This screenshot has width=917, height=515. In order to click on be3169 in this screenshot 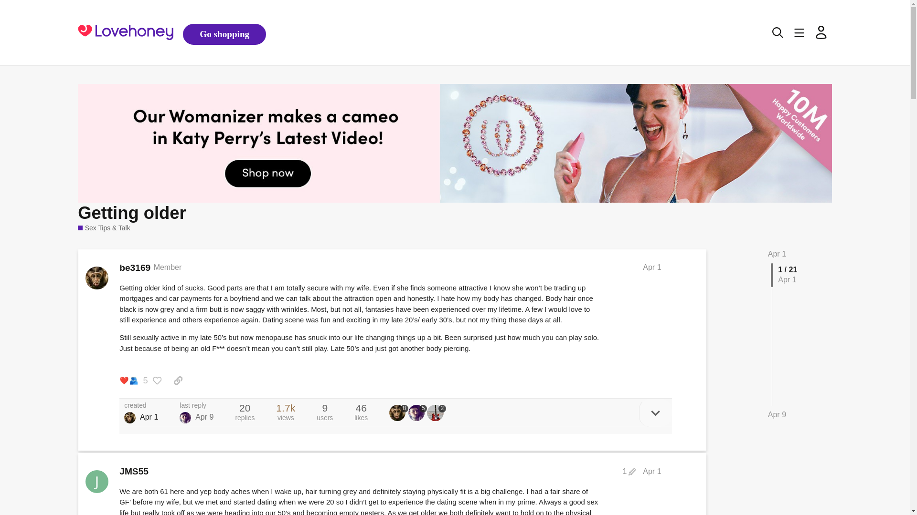, I will do `click(135, 268)`.